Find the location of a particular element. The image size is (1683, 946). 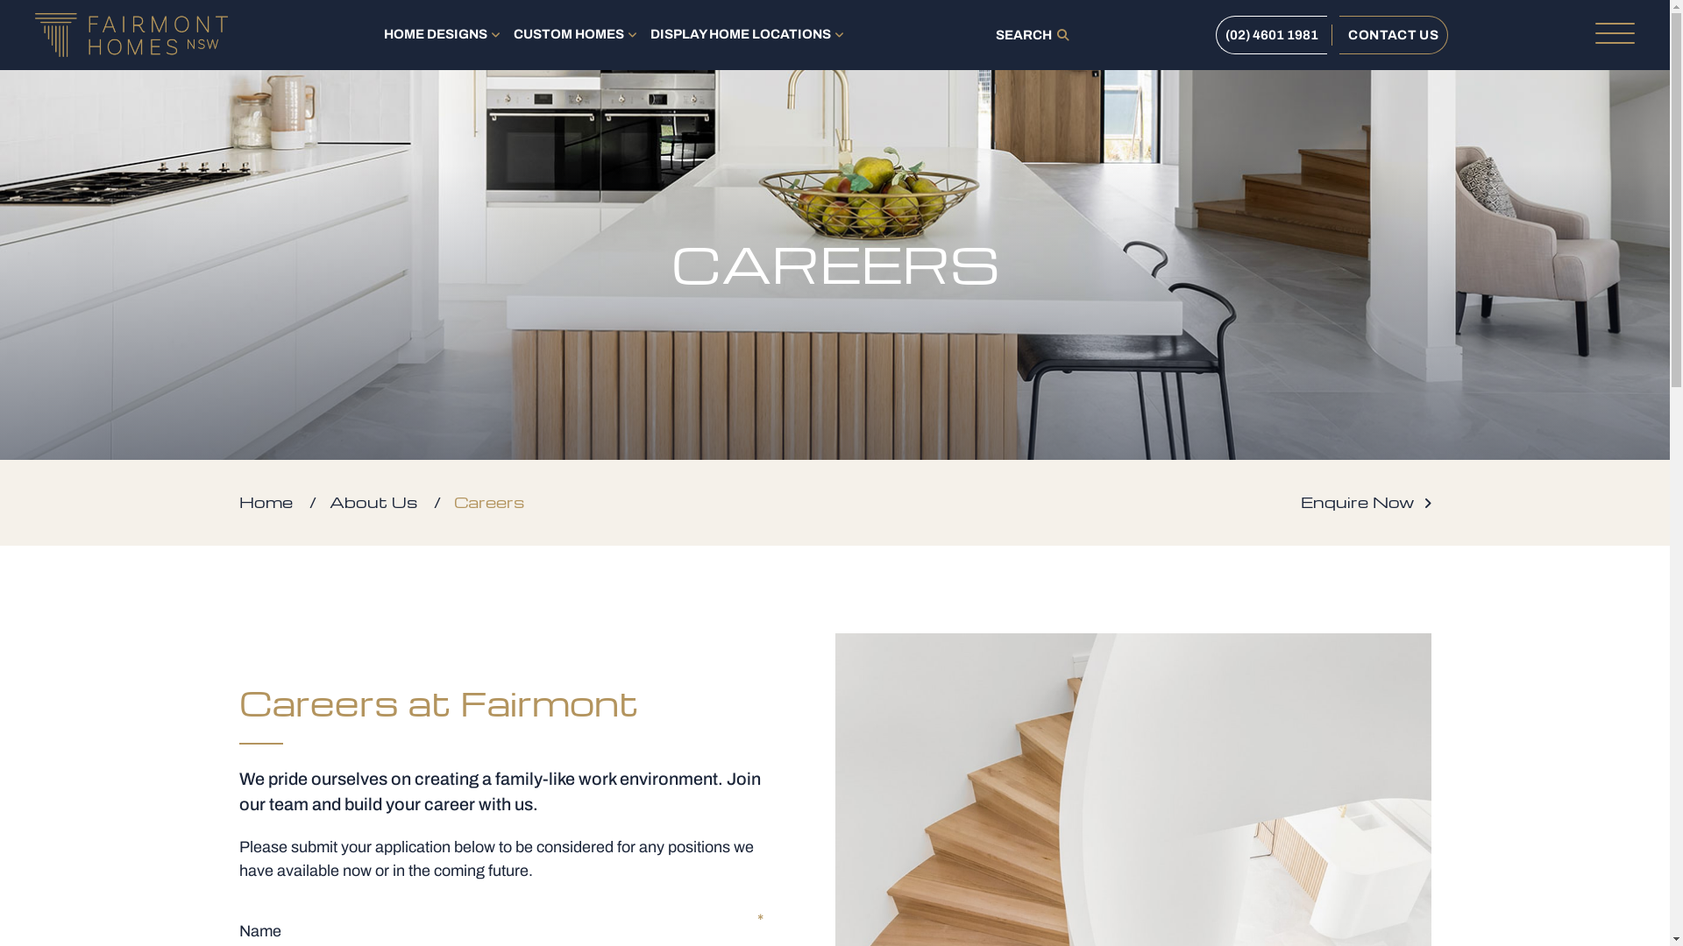

DISPLAY HOME LOCATIONS is located at coordinates (745, 35).